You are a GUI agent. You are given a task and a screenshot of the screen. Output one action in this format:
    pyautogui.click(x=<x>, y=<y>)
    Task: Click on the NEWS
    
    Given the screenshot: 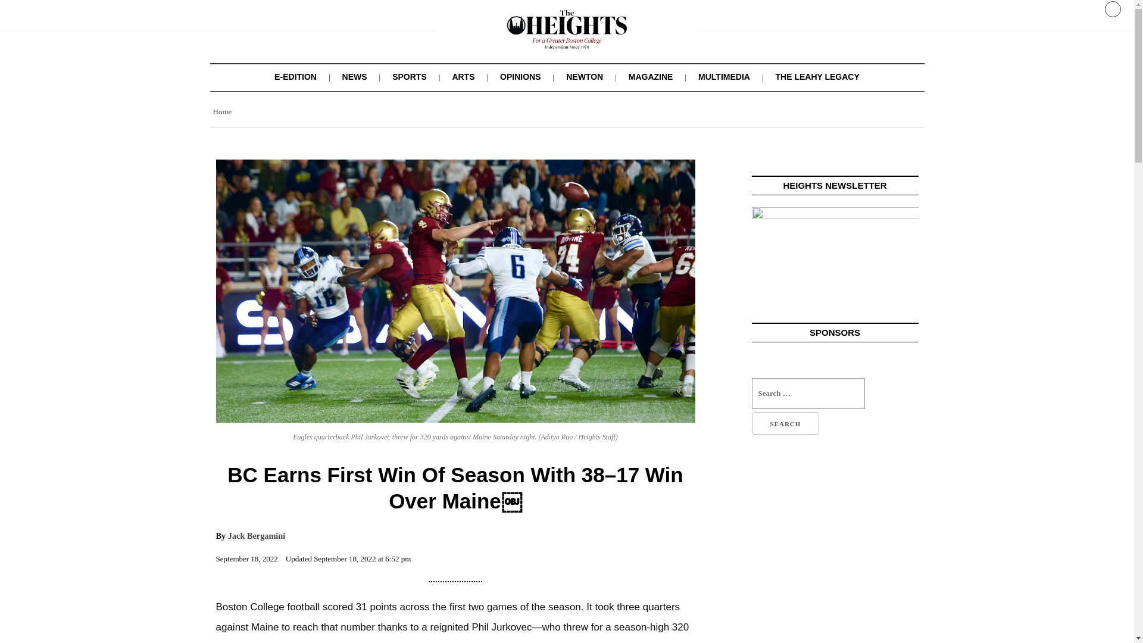 What is the action you would take?
    pyautogui.click(x=354, y=76)
    